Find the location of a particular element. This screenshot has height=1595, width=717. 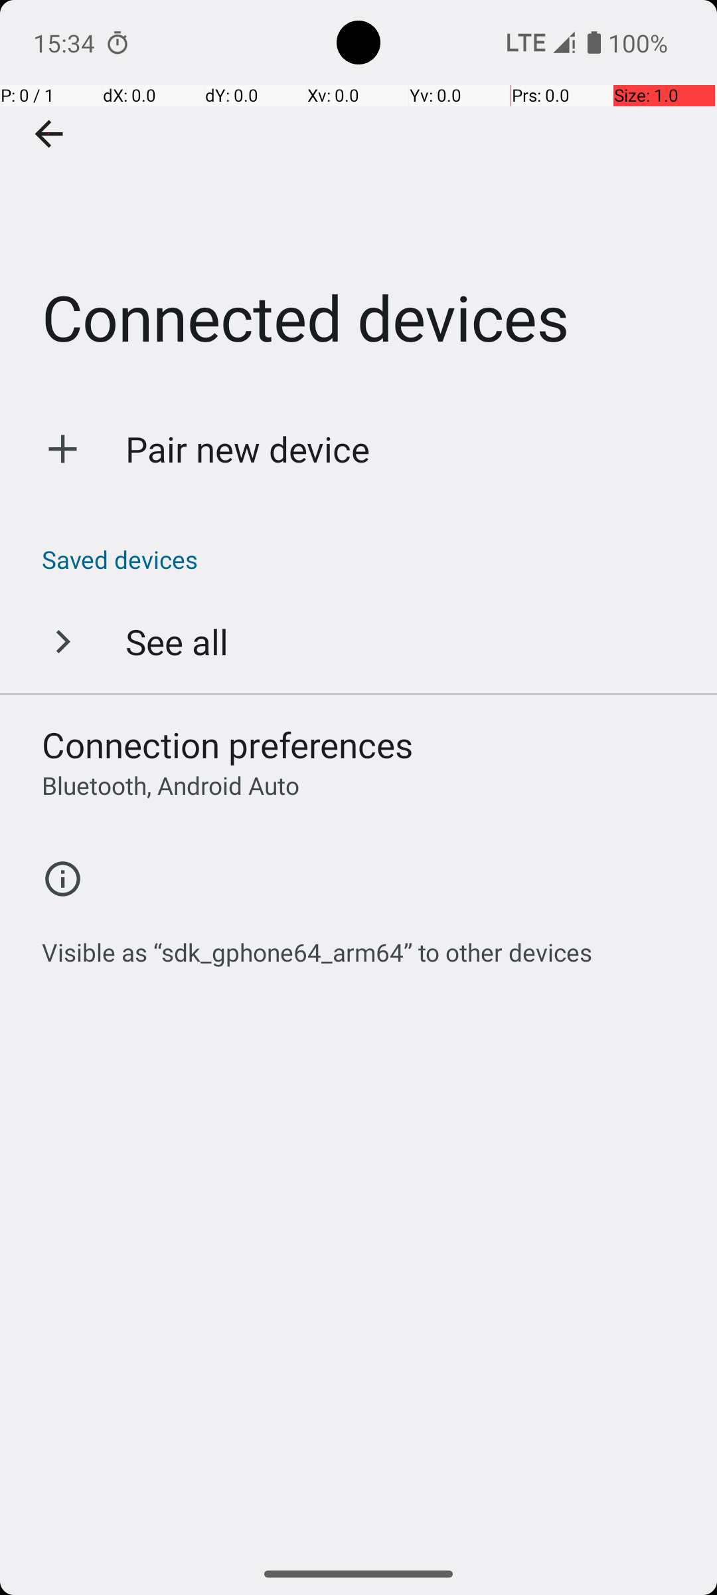

Saved devices is located at coordinates (365, 560).